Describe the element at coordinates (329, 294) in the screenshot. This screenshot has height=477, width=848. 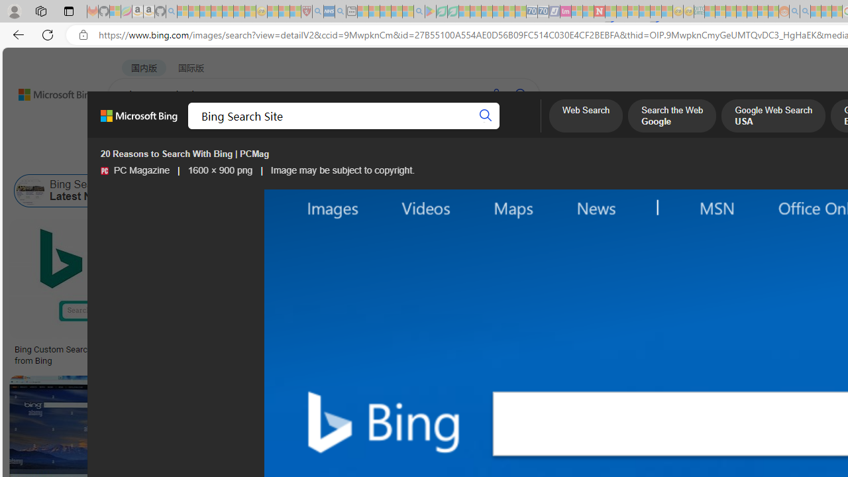
I see `Bing - SEOLendSave` at that location.